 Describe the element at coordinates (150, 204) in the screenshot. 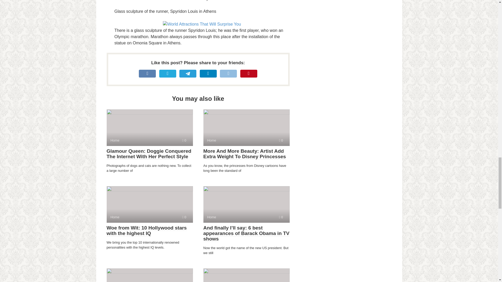

I see `World Attractions That Will Surprise You` at that location.